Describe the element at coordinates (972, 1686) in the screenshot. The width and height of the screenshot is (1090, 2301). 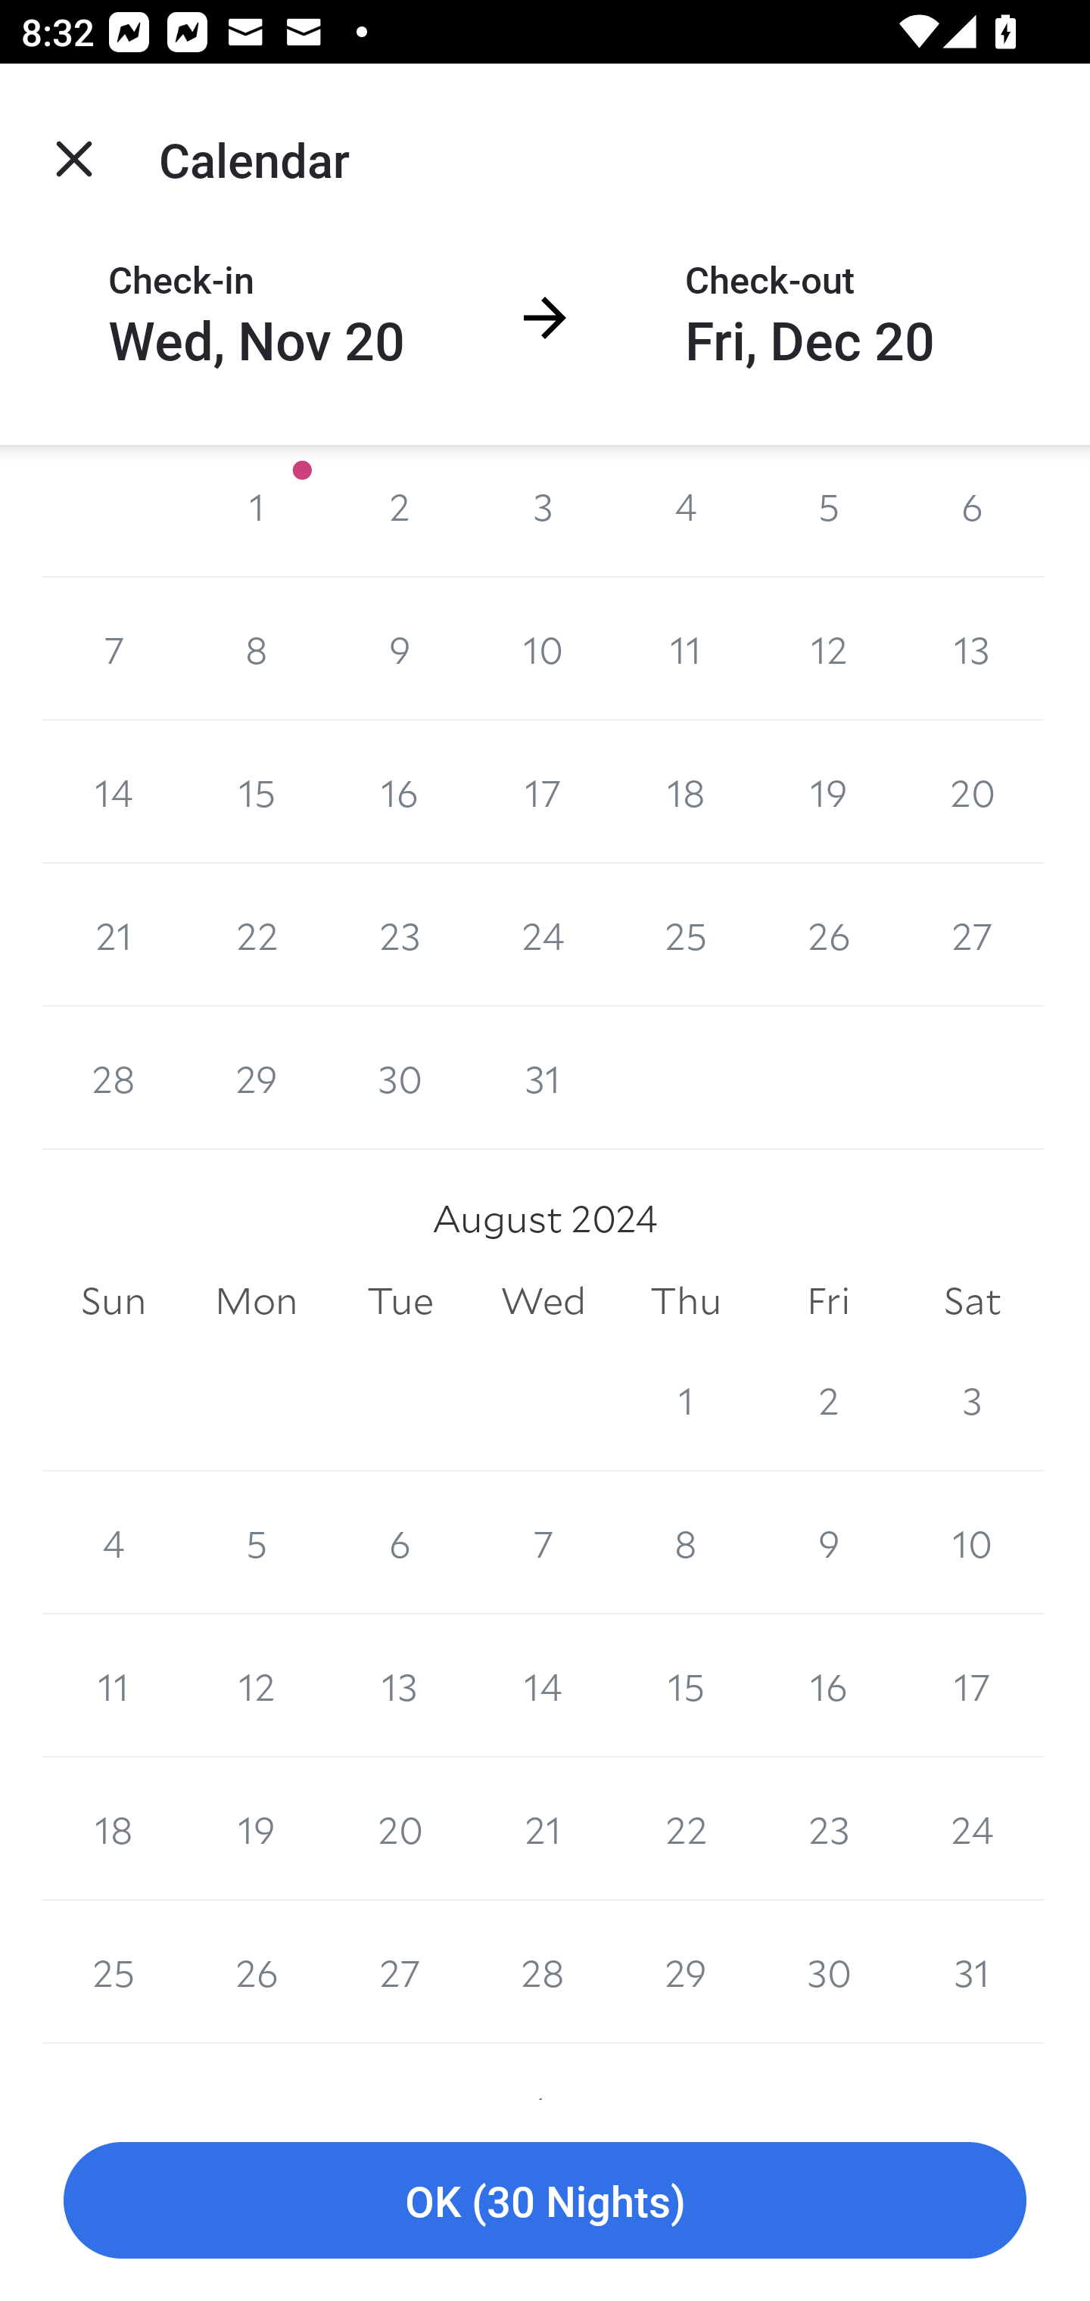
I see `17 17 August 2024` at that location.